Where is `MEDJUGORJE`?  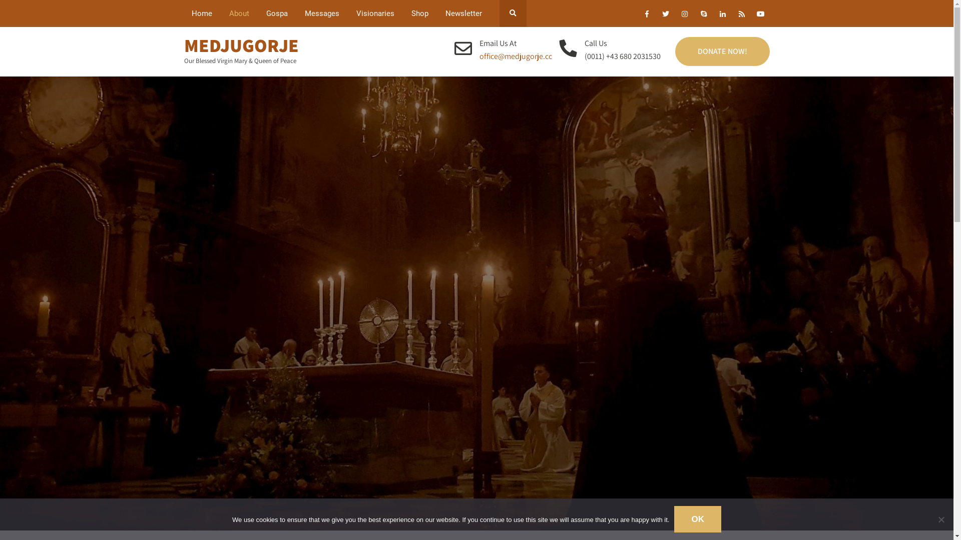 MEDJUGORJE is located at coordinates (241, 45).